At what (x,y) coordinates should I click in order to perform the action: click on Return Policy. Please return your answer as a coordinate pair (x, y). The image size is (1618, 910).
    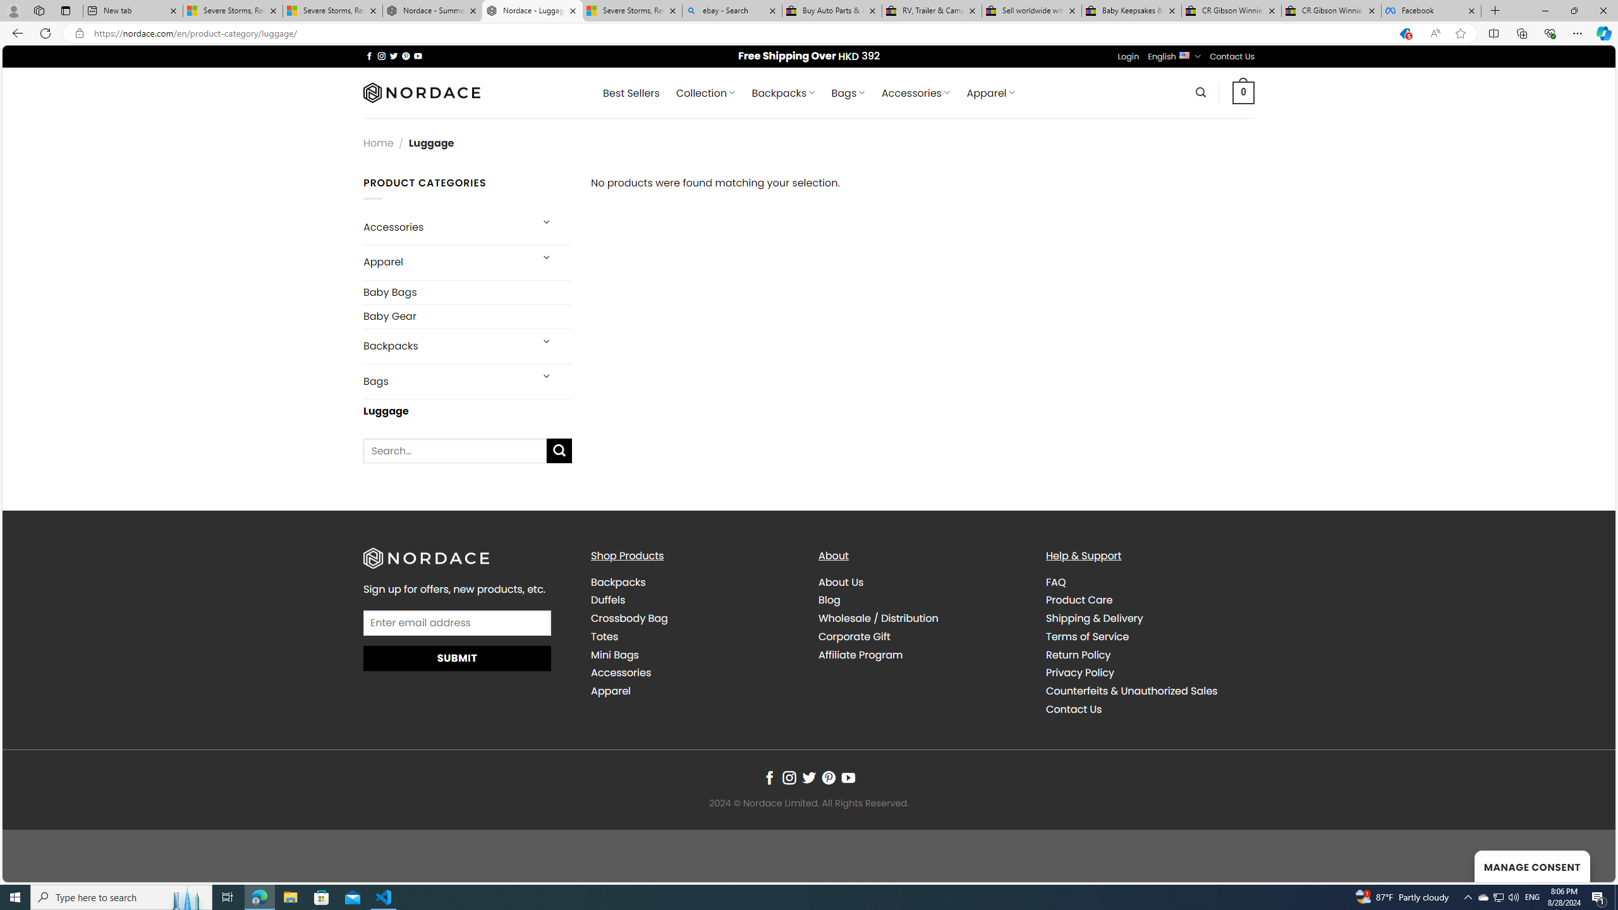
    Looking at the image, I should click on (1078, 655).